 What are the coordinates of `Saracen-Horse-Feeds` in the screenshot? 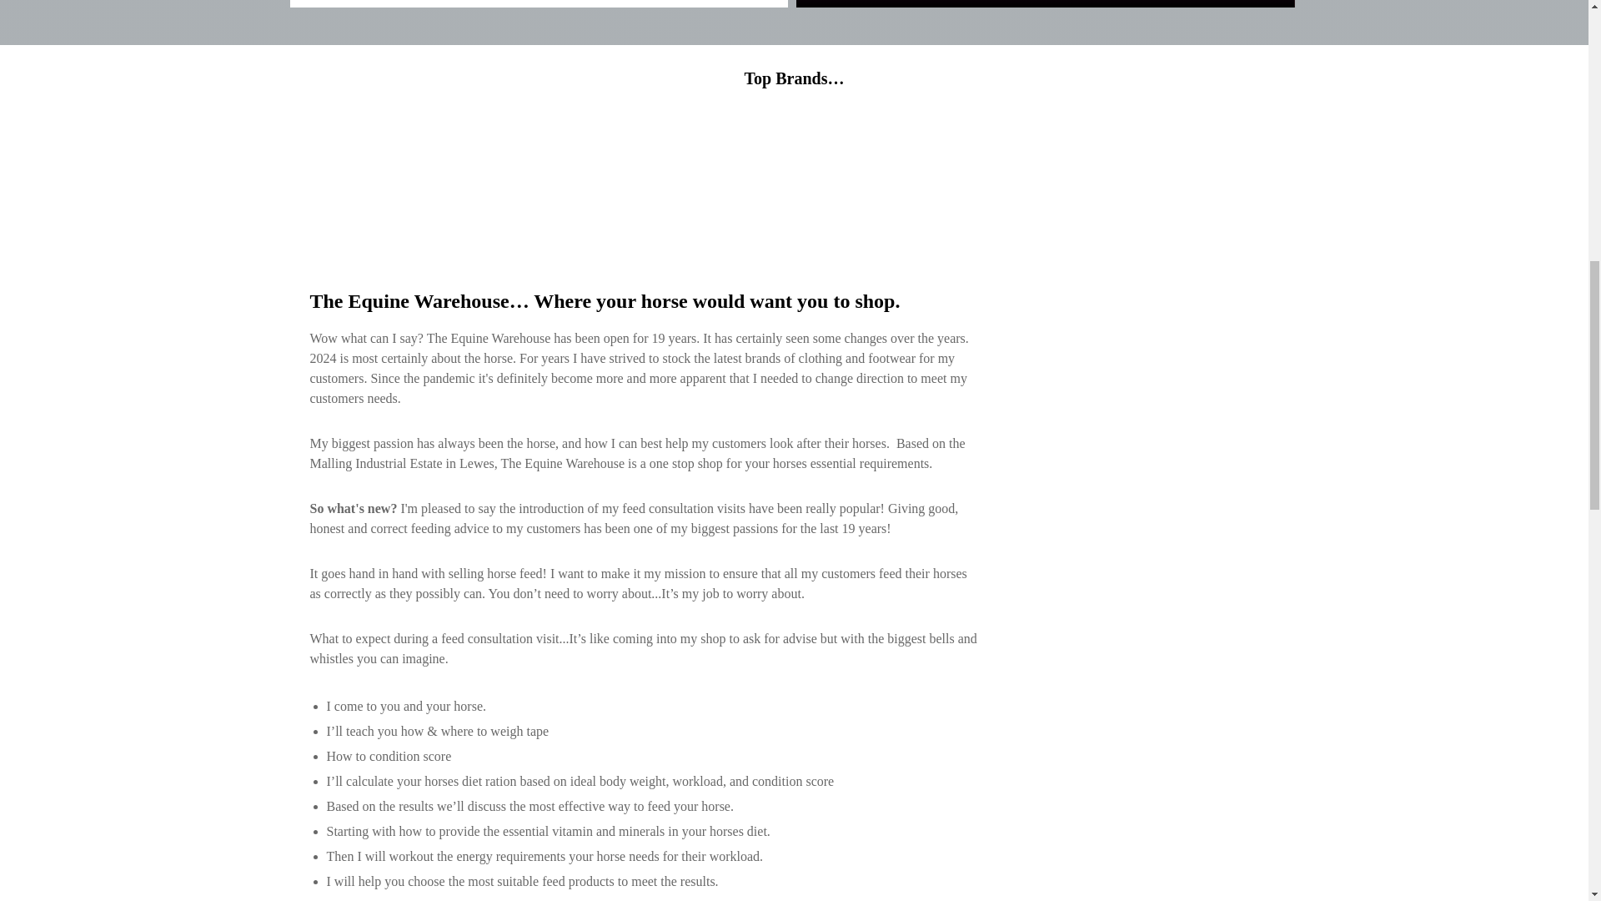 It's located at (540, 158).